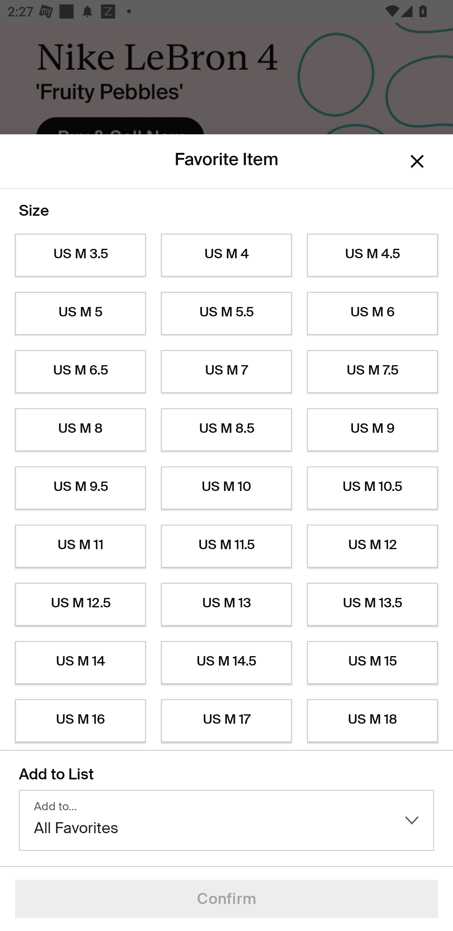 This screenshot has width=453, height=931. What do you see at coordinates (417, 162) in the screenshot?
I see `Dismiss` at bounding box center [417, 162].